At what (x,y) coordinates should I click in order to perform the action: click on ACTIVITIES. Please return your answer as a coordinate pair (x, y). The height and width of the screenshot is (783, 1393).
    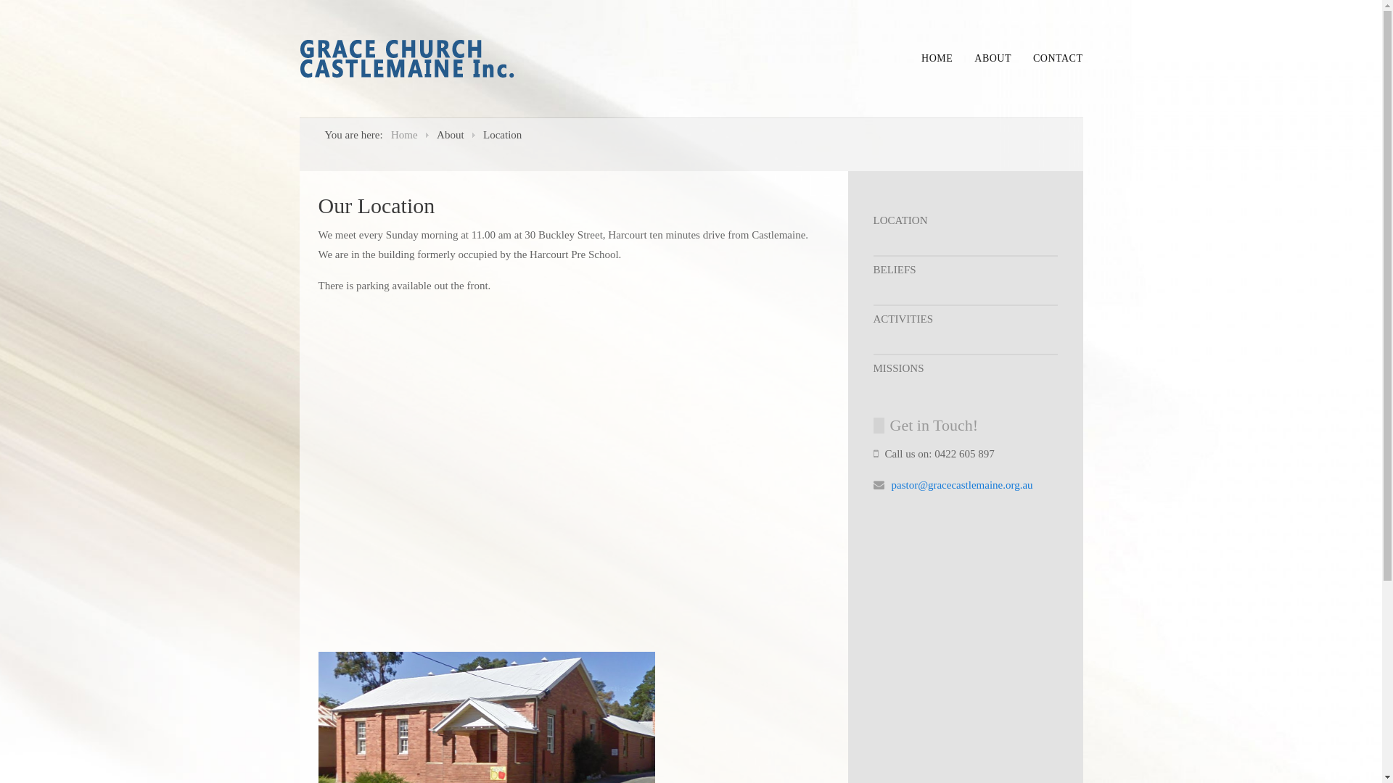
    Looking at the image, I should click on (966, 319).